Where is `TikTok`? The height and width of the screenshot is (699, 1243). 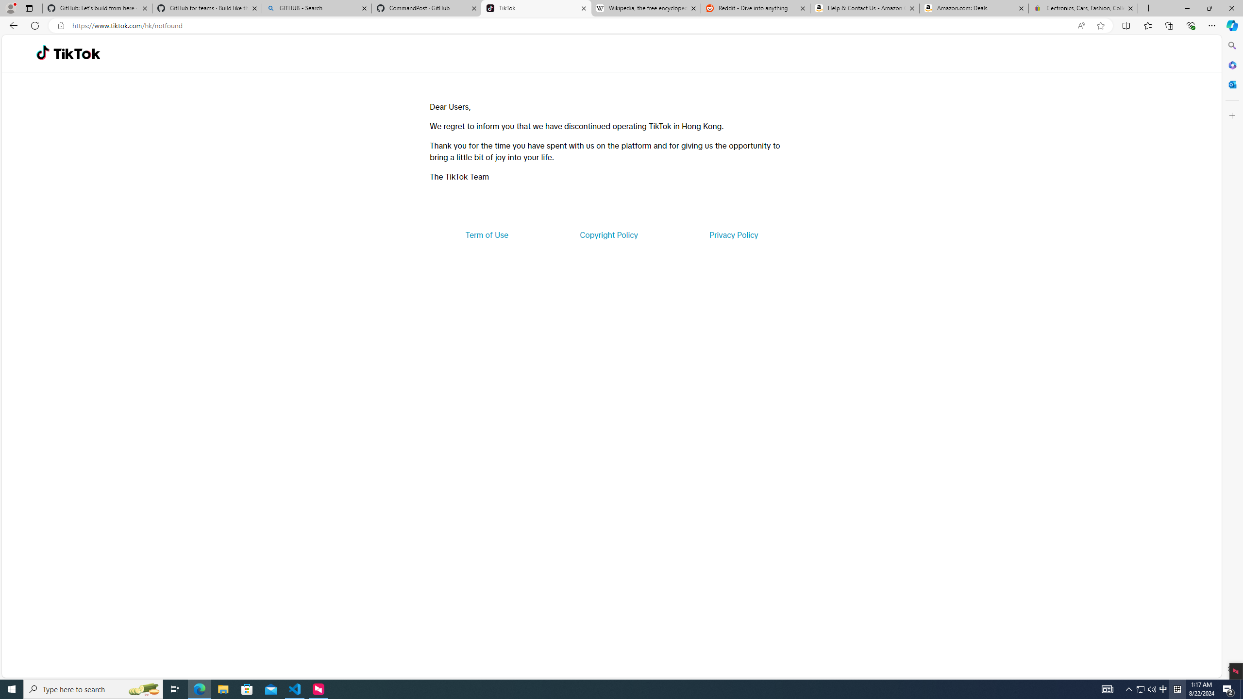
TikTok is located at coordinates (77, 53).